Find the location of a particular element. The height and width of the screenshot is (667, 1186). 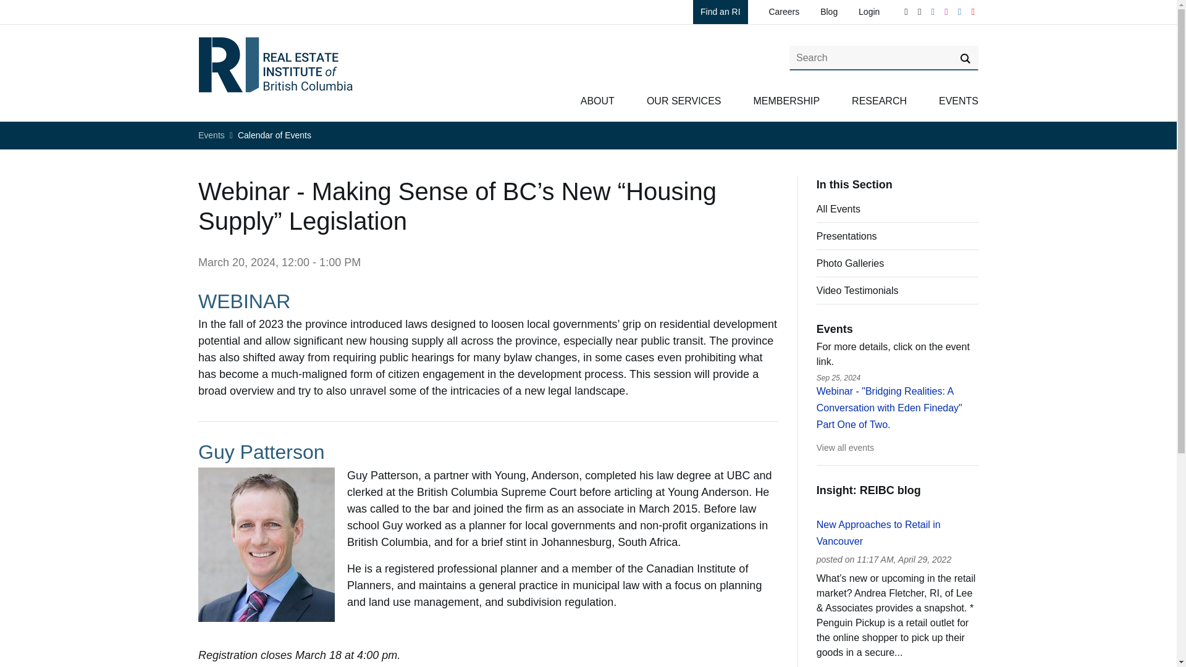

Blog is located at coordinates (829, 11).